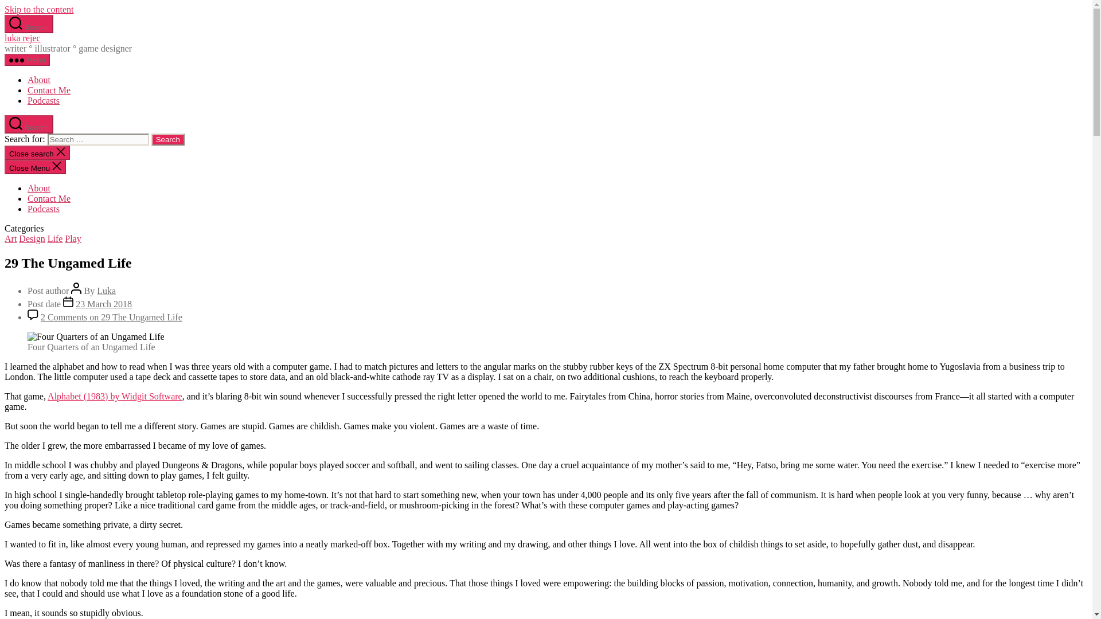  I want to click on Design, so click(32, 238).